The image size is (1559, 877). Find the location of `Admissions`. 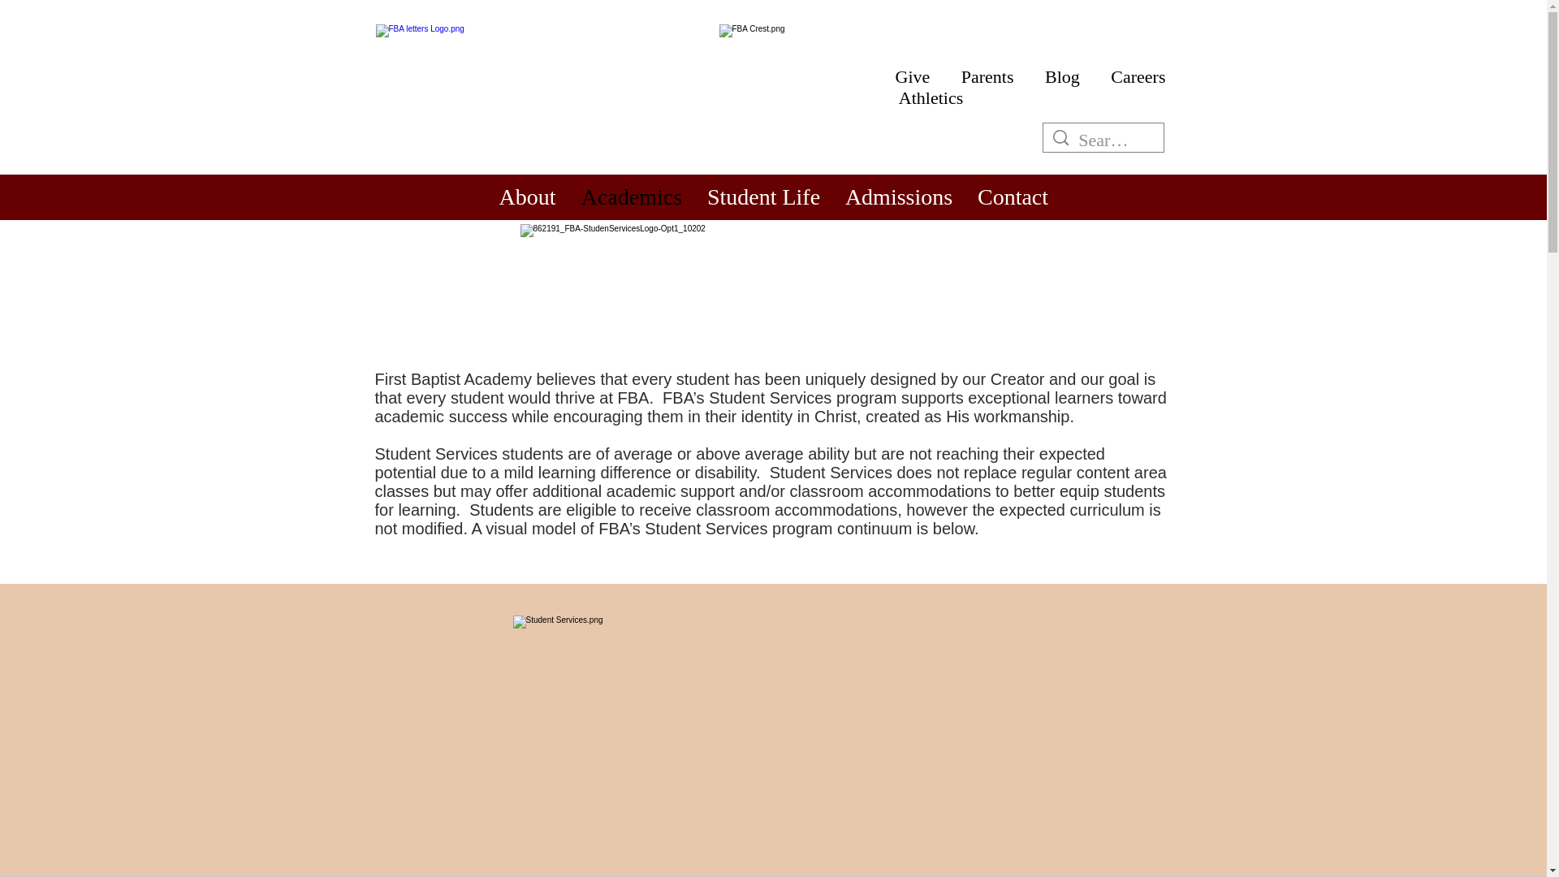

Admissions is located at coordinates (898, 197).